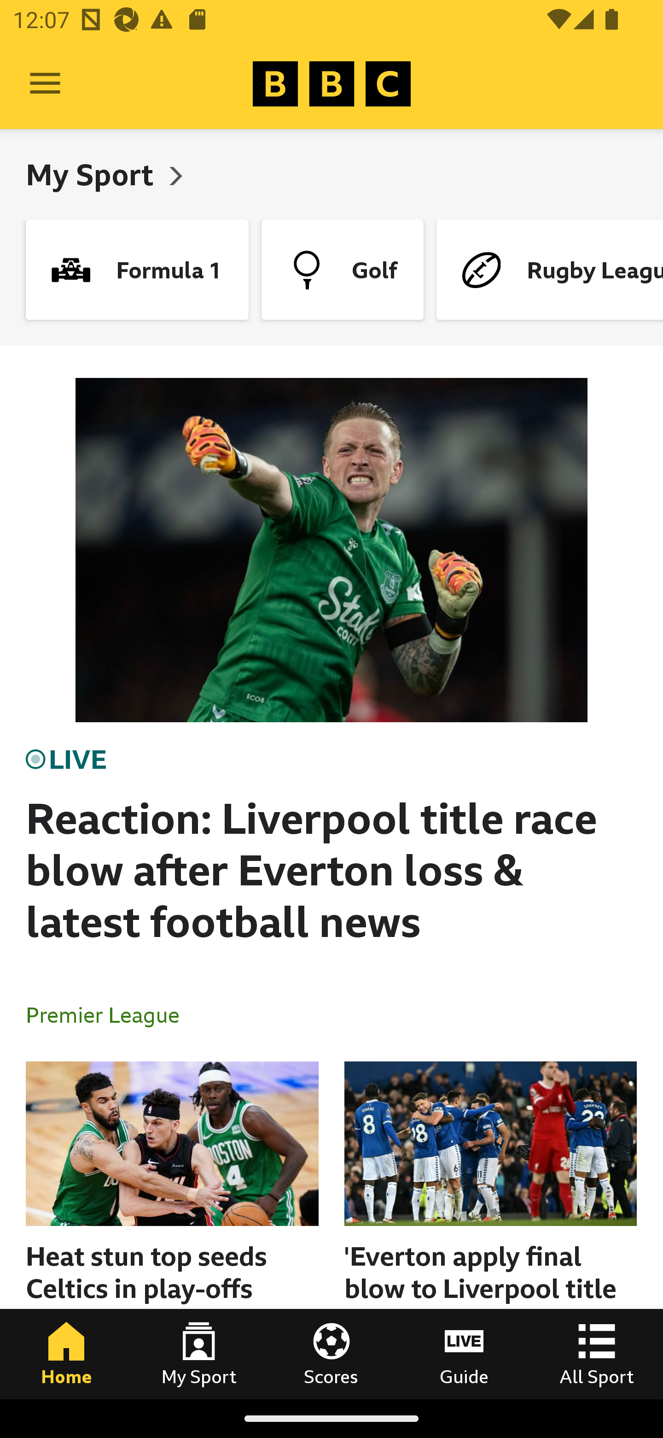  I want to click on All Sport, so click(597, 1354).